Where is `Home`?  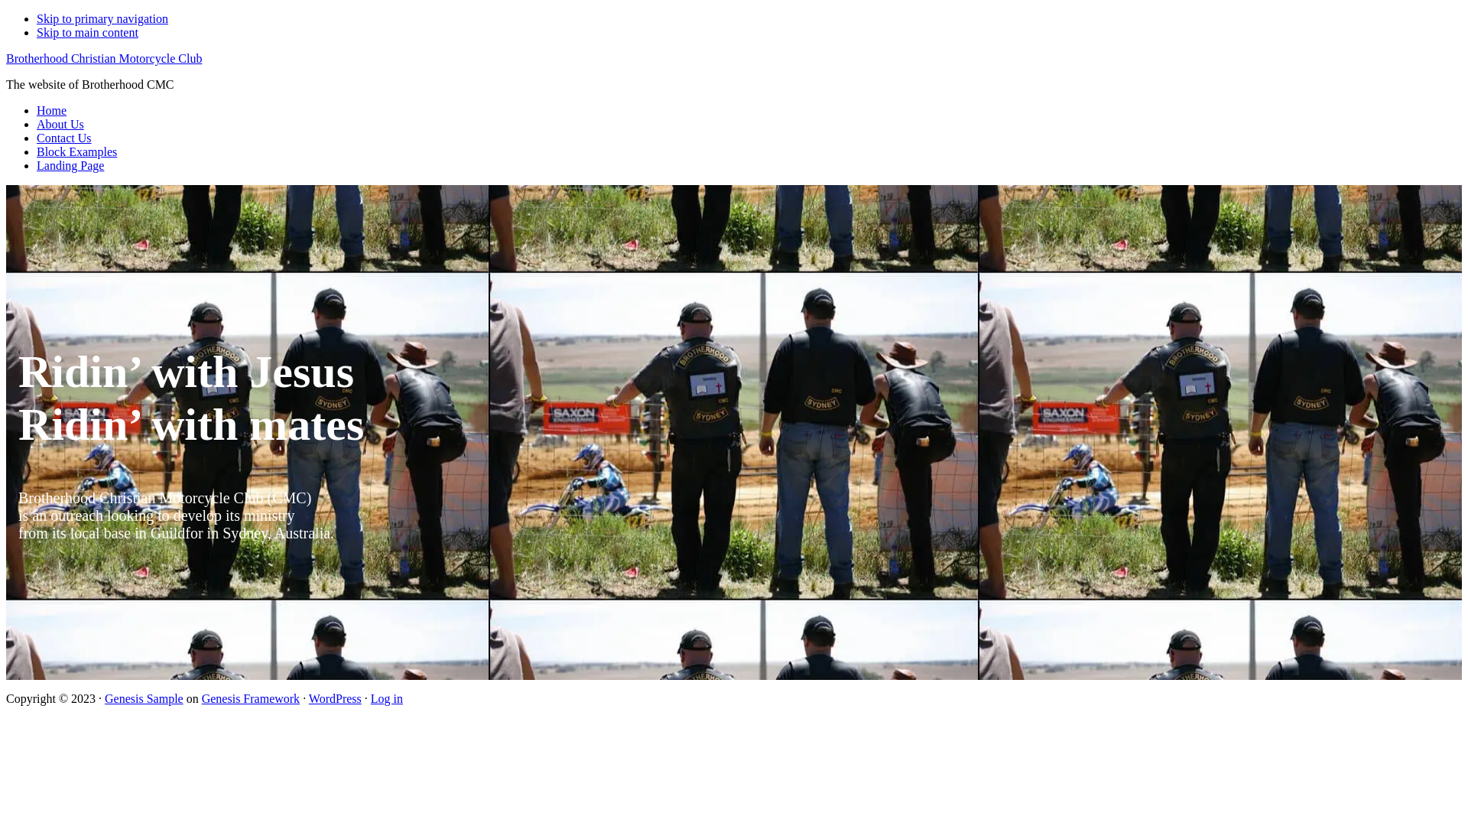
Home is located at coordinates (52, 110).